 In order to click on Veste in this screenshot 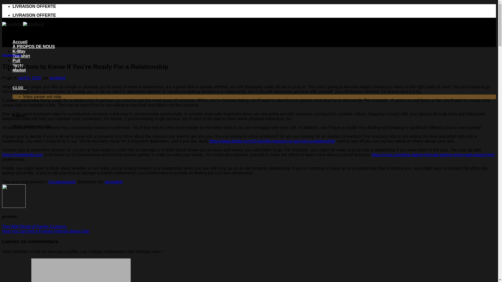, I will do `click(18, 65)`.